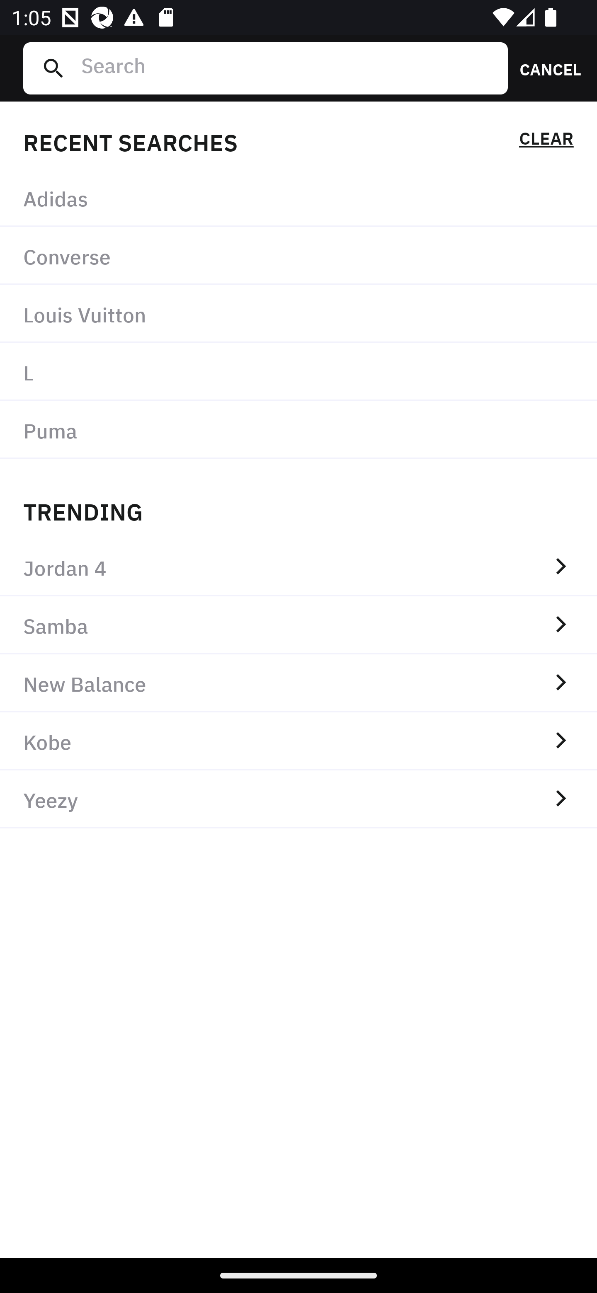 The height and width of the screenshot is (1293, 597). Describe the element at coordinates (545, 68) in the screenshot. I see `CANCEL` at that location.